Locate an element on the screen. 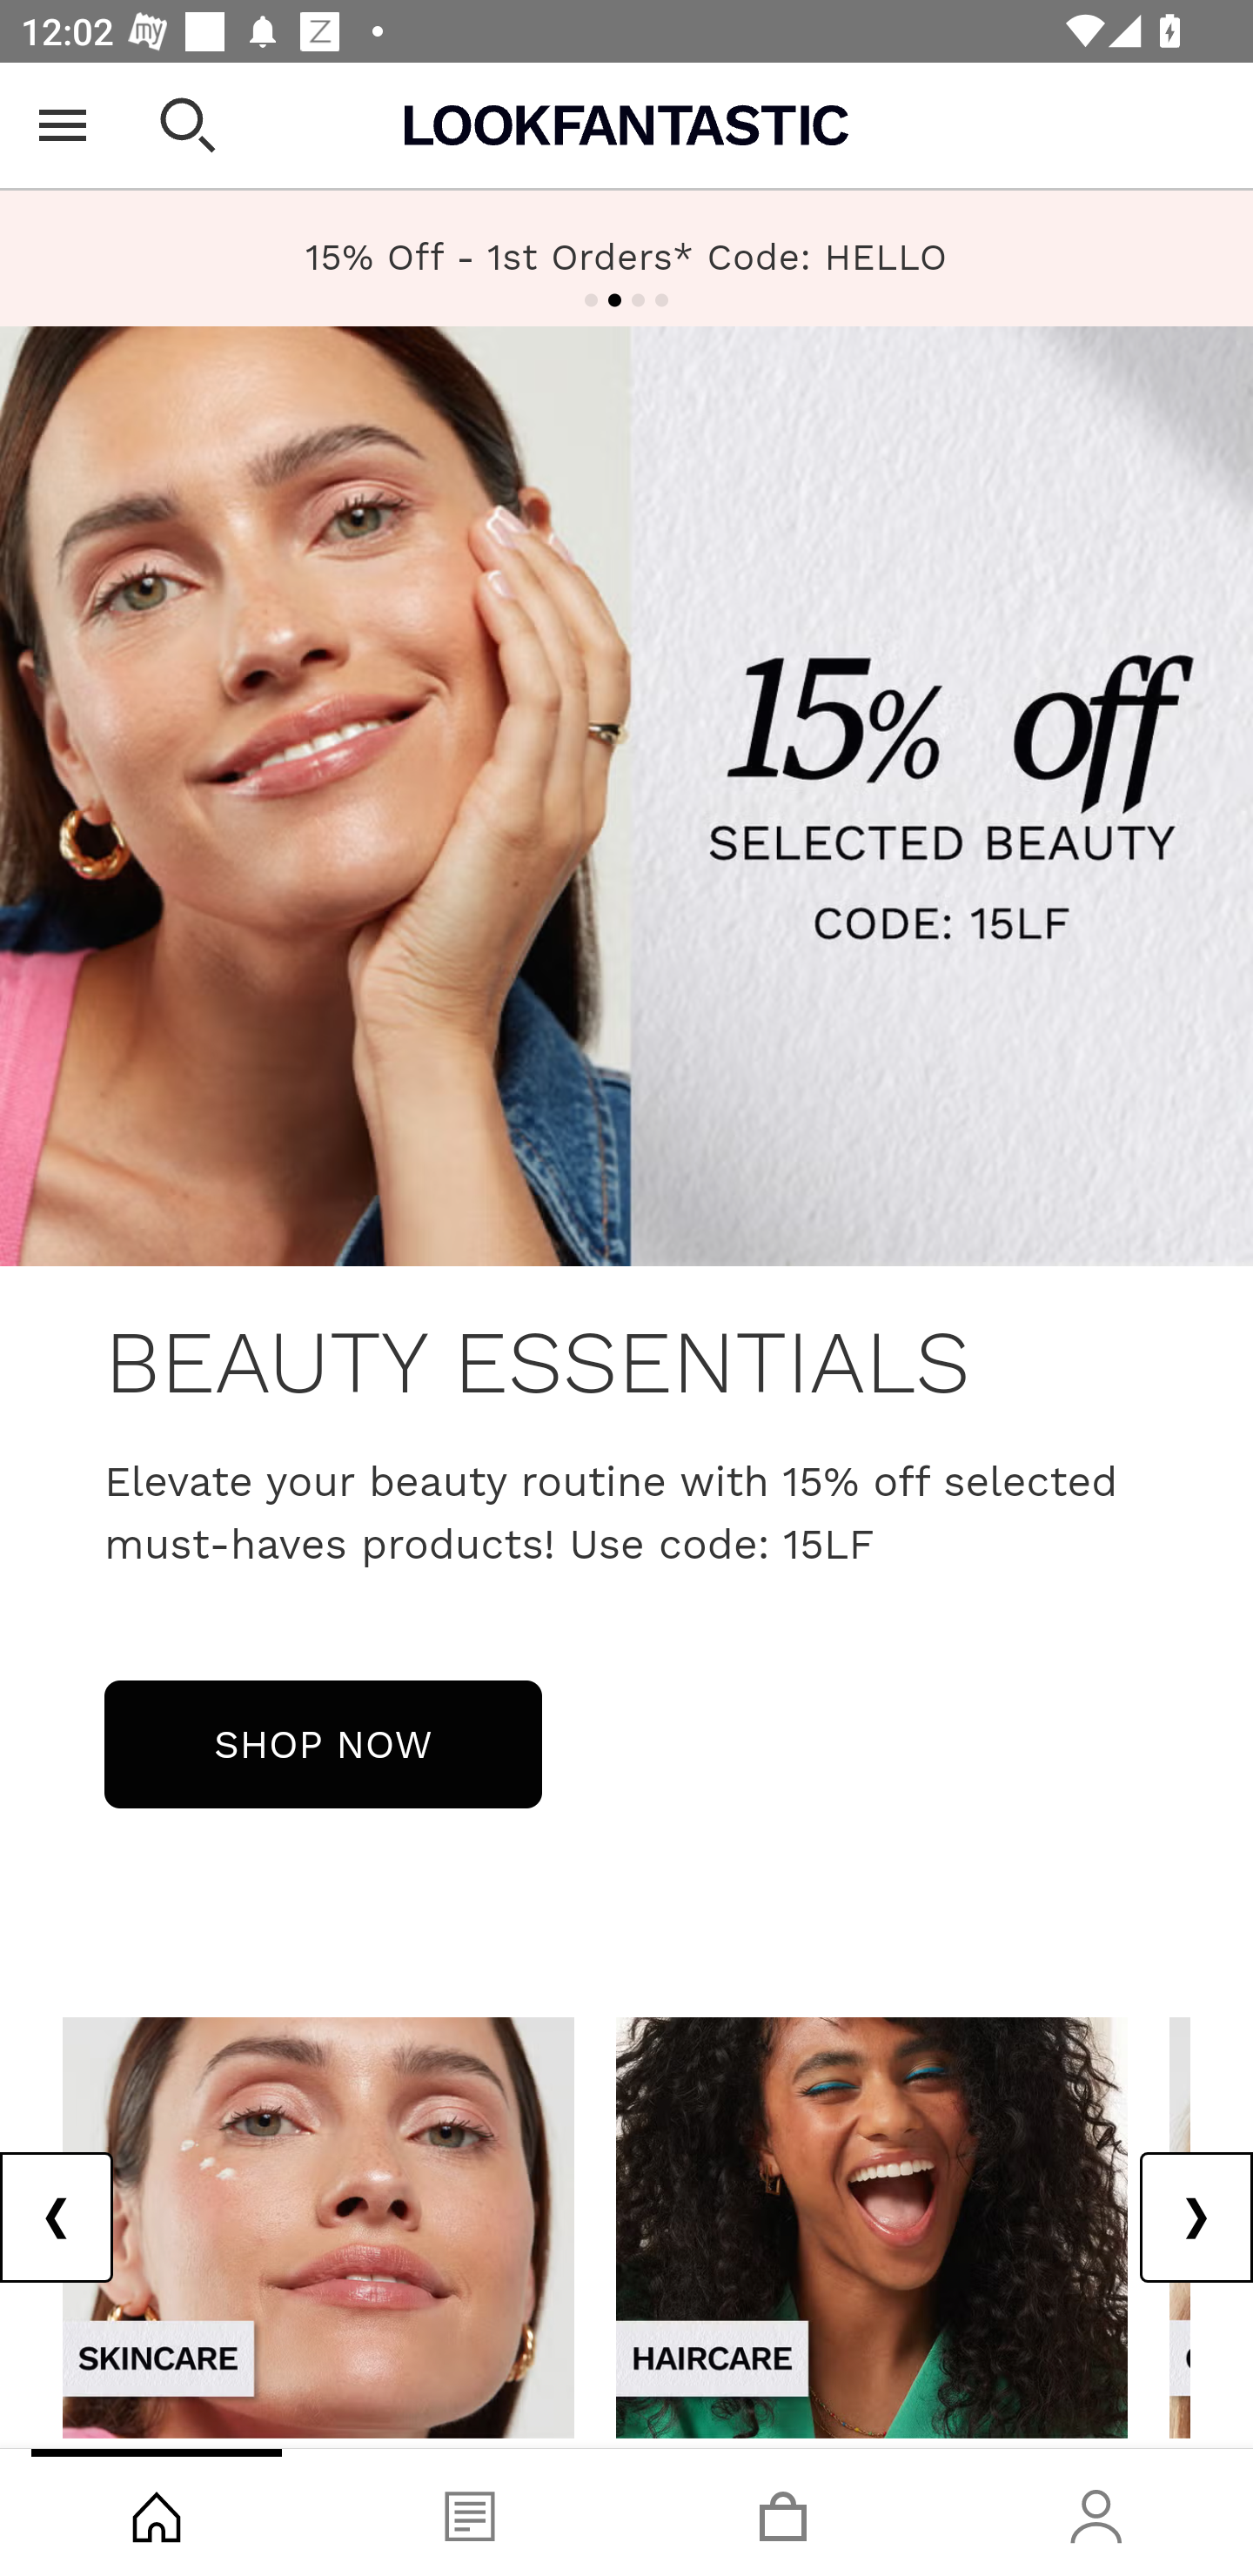 Image resolution: width=1253 pixels, height=2576 pixels. Shop, tab, 1 of 4 is located at coordinates (157, 2512).